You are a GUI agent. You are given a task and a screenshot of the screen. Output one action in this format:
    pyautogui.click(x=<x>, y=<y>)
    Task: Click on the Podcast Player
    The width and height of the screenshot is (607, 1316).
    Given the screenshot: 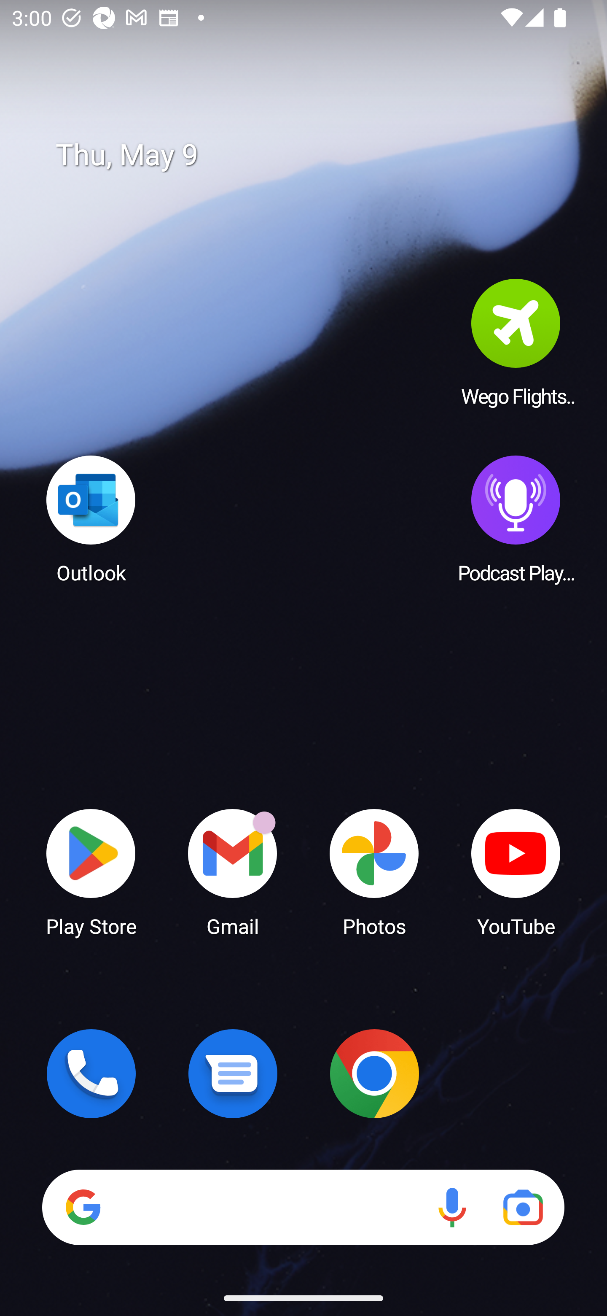 What is the action you would take?
    pyautogui.click(x=516, y=518)
    